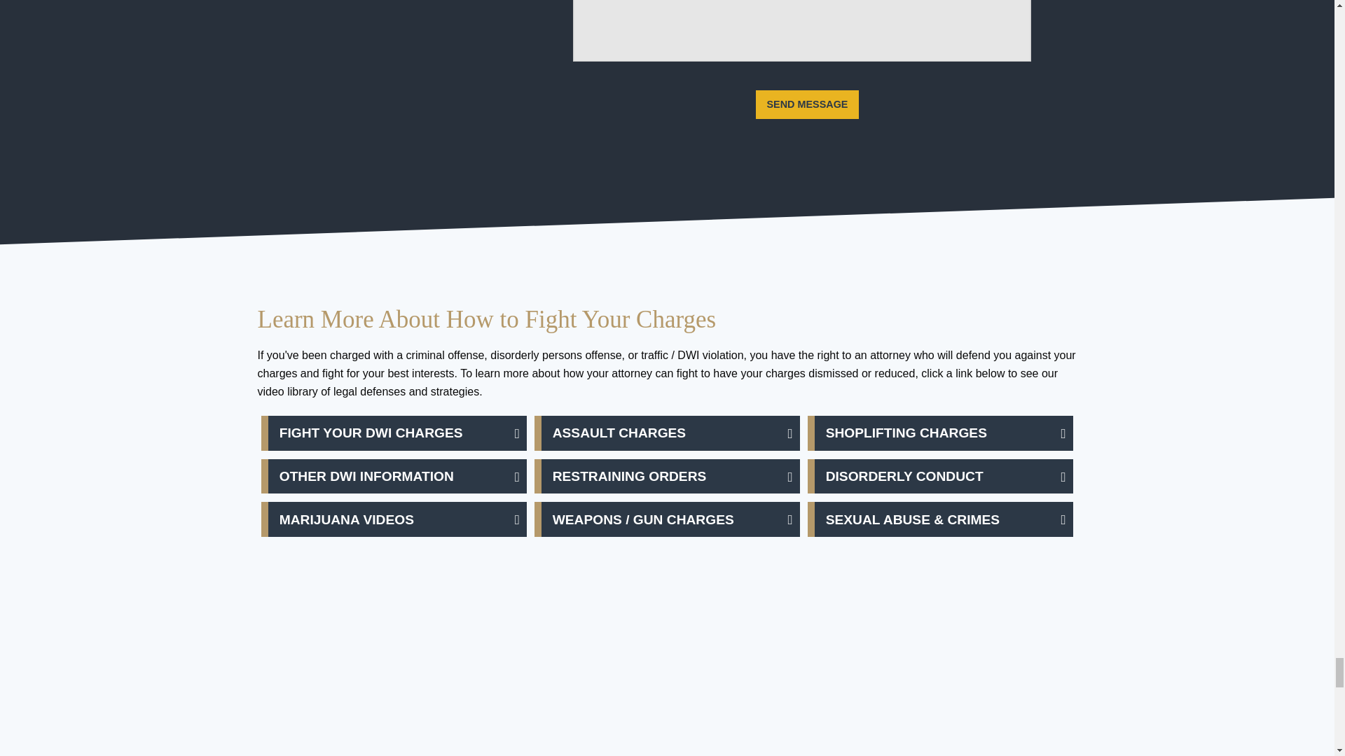 The height and width of the screenshot is (756, 1345). I want to click on Send Message, so click(807, 104).